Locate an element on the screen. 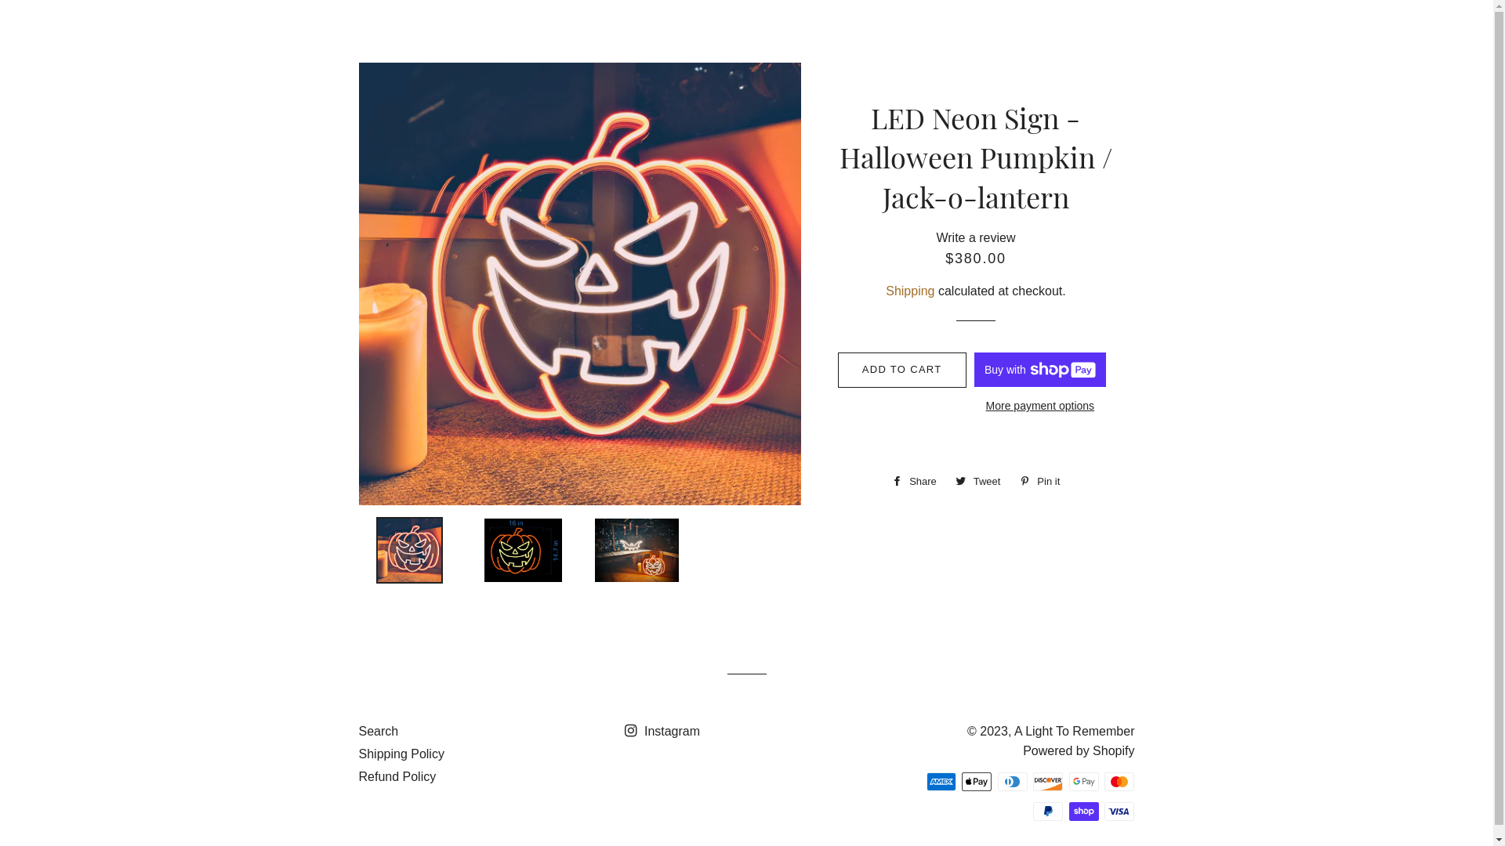  Powered by Shopify is located at coordinates (1079, 750).